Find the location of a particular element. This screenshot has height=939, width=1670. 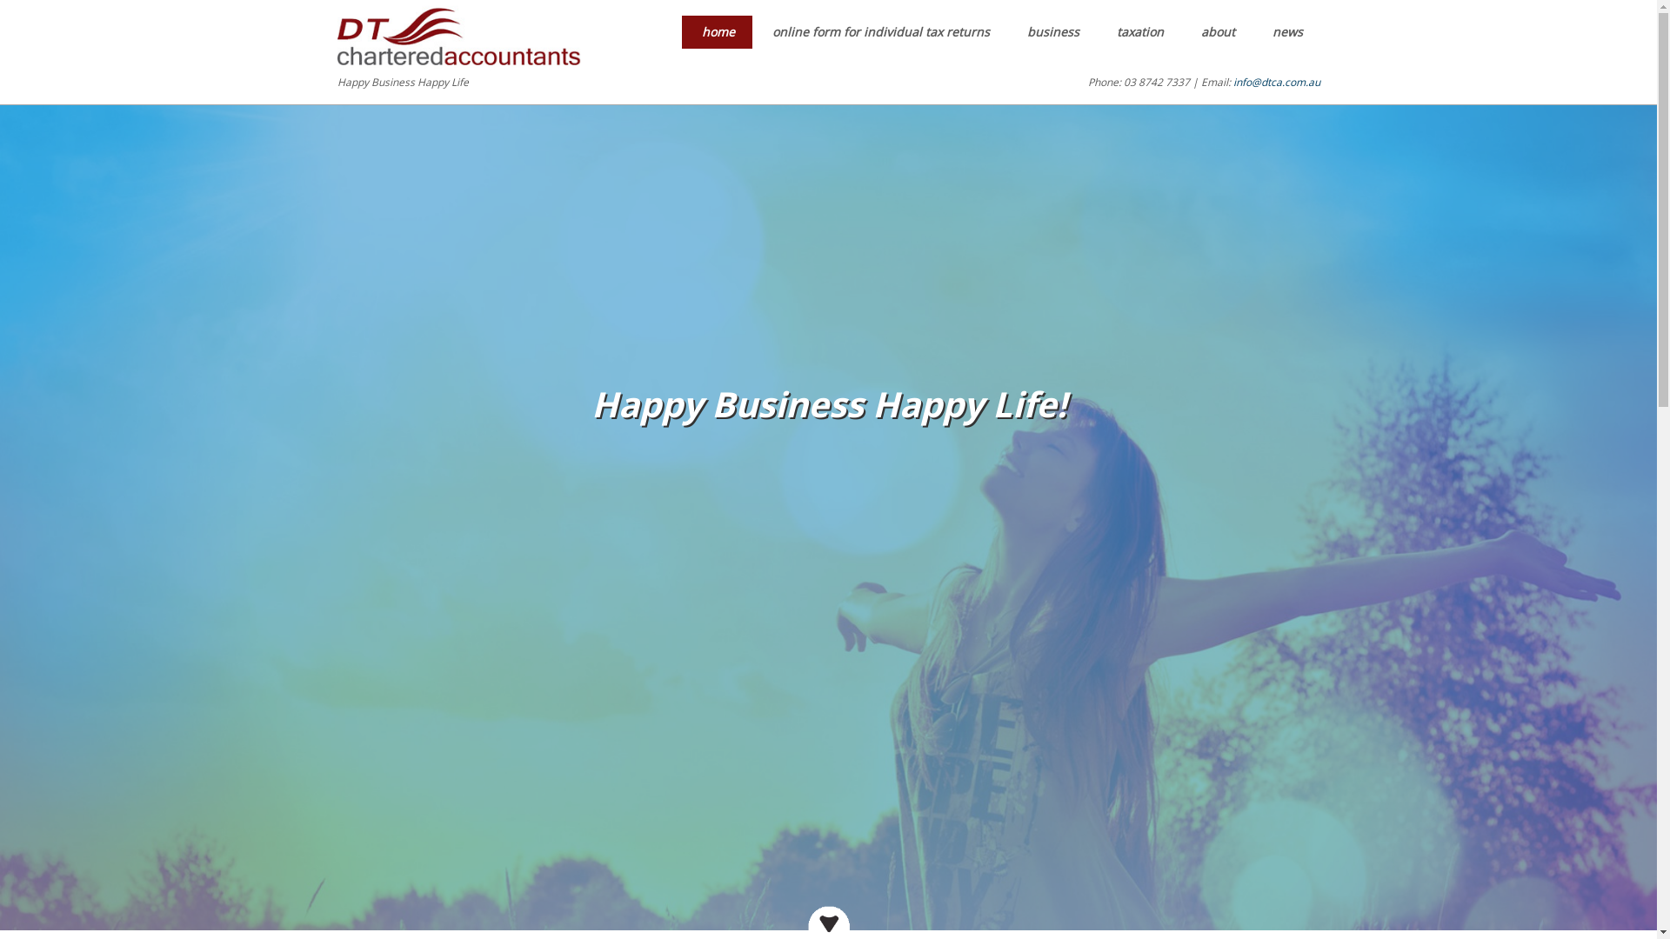

business is located at coordinates (1052, 32).